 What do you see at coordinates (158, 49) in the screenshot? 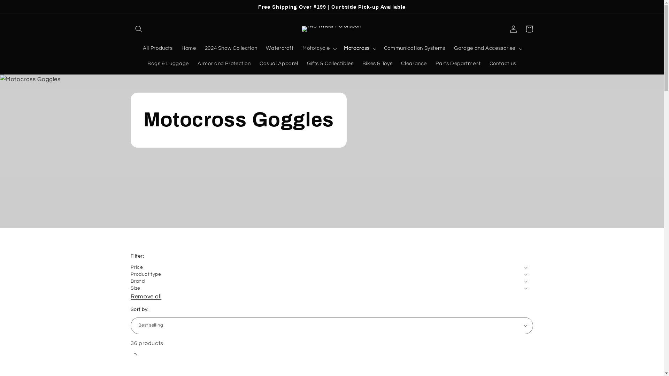
I see `All Products` at bounding box center [158, 49].